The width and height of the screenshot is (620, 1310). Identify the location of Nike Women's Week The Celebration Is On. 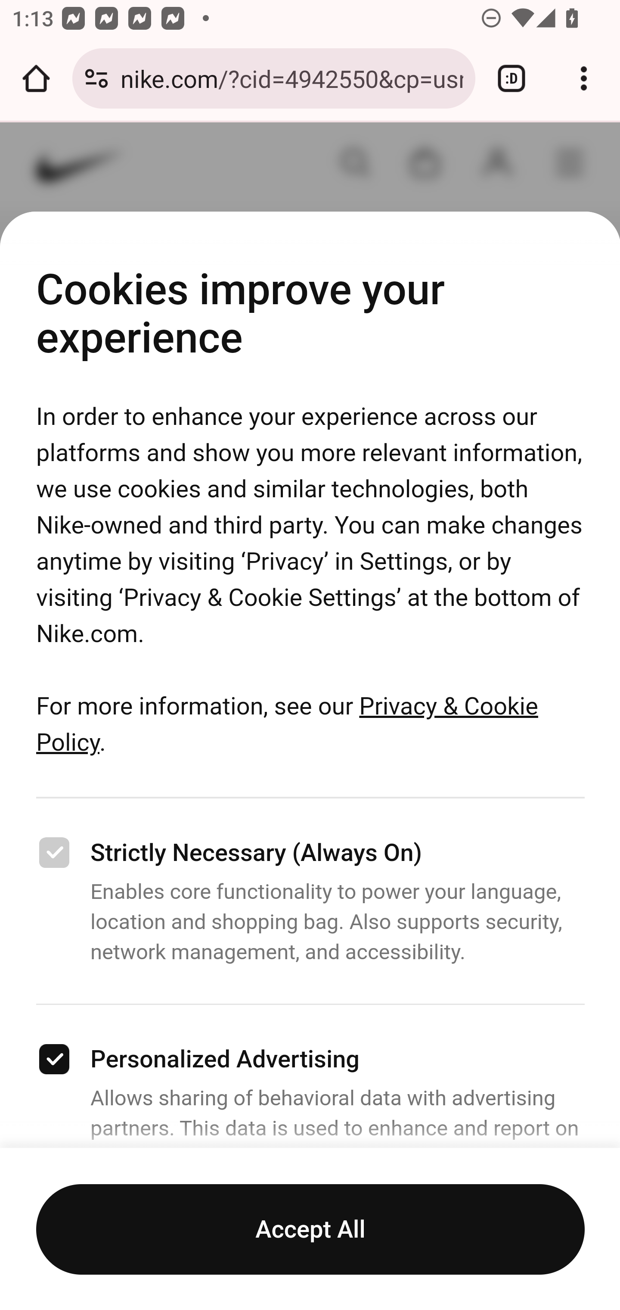
(311, 804).